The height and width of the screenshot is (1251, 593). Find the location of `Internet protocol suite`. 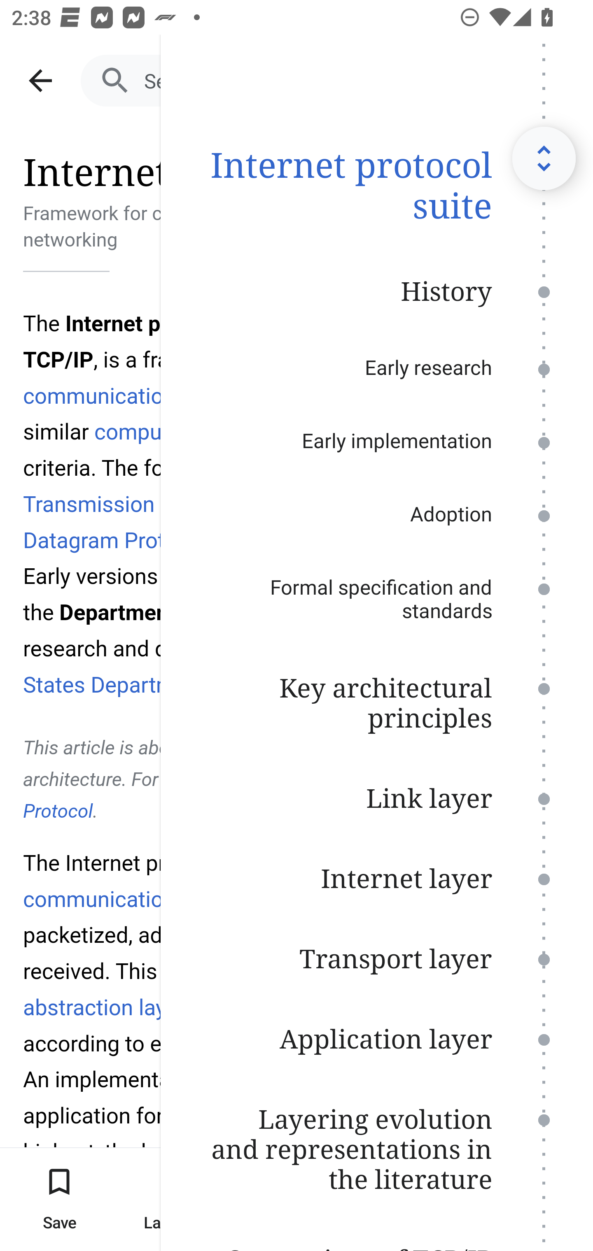

Internet protocol suite is located at coordinates (377, 184).